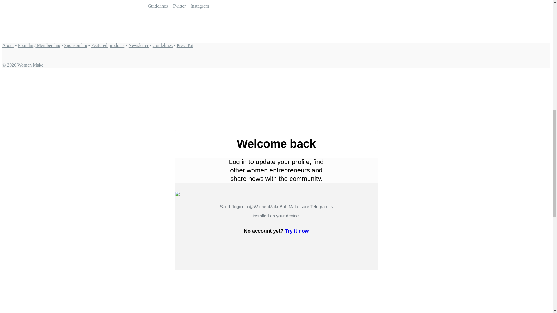 The image size is (557, 313). Describe the element at coordinates (39, 45) in the screenshot. I see `Founding Membership` at that location.